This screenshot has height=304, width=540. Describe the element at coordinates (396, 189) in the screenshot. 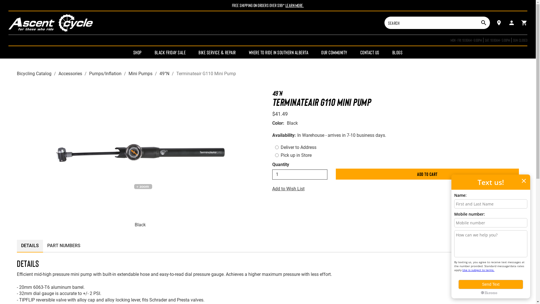

I see `Add to Wish List` at that location.